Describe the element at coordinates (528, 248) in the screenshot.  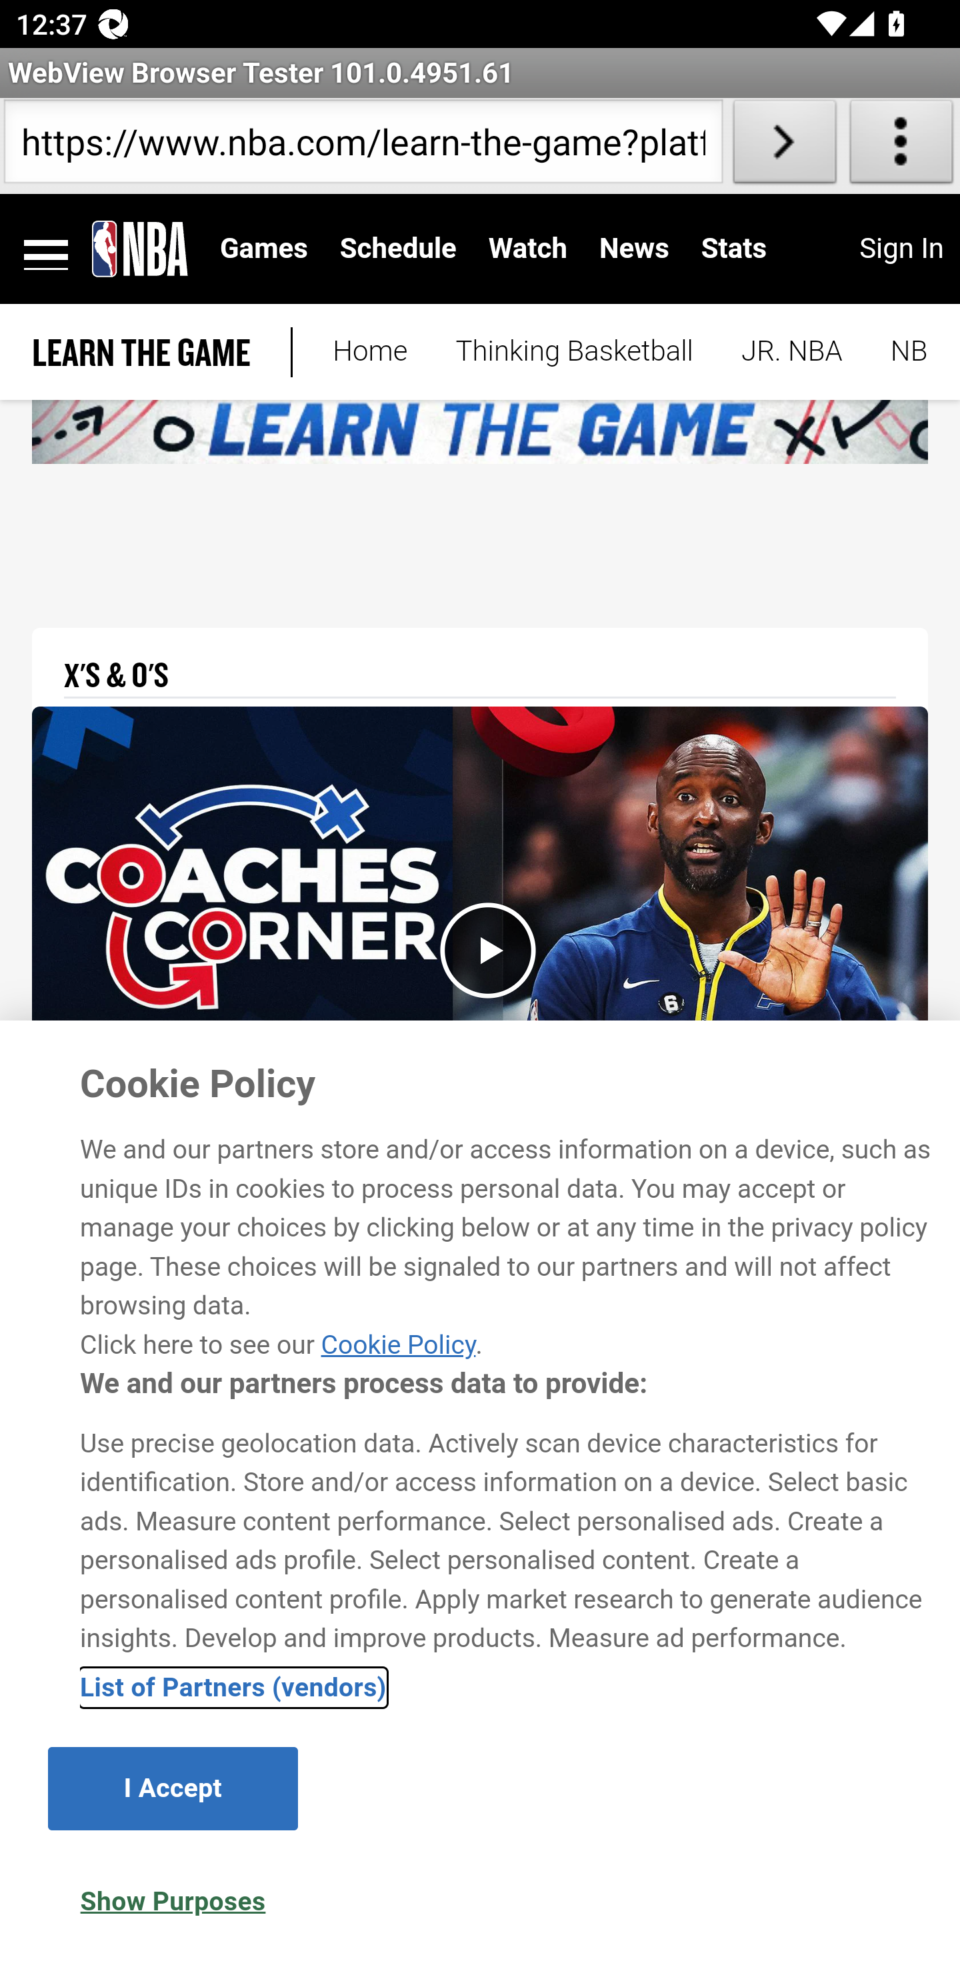
I see `Watch` at that location.